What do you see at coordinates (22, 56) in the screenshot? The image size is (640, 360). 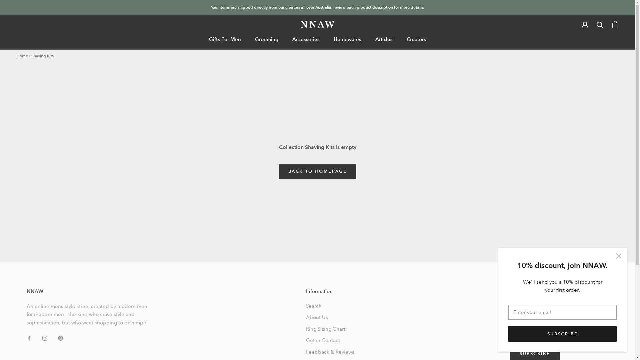 I see `Home` at bounding box center [22, 56].